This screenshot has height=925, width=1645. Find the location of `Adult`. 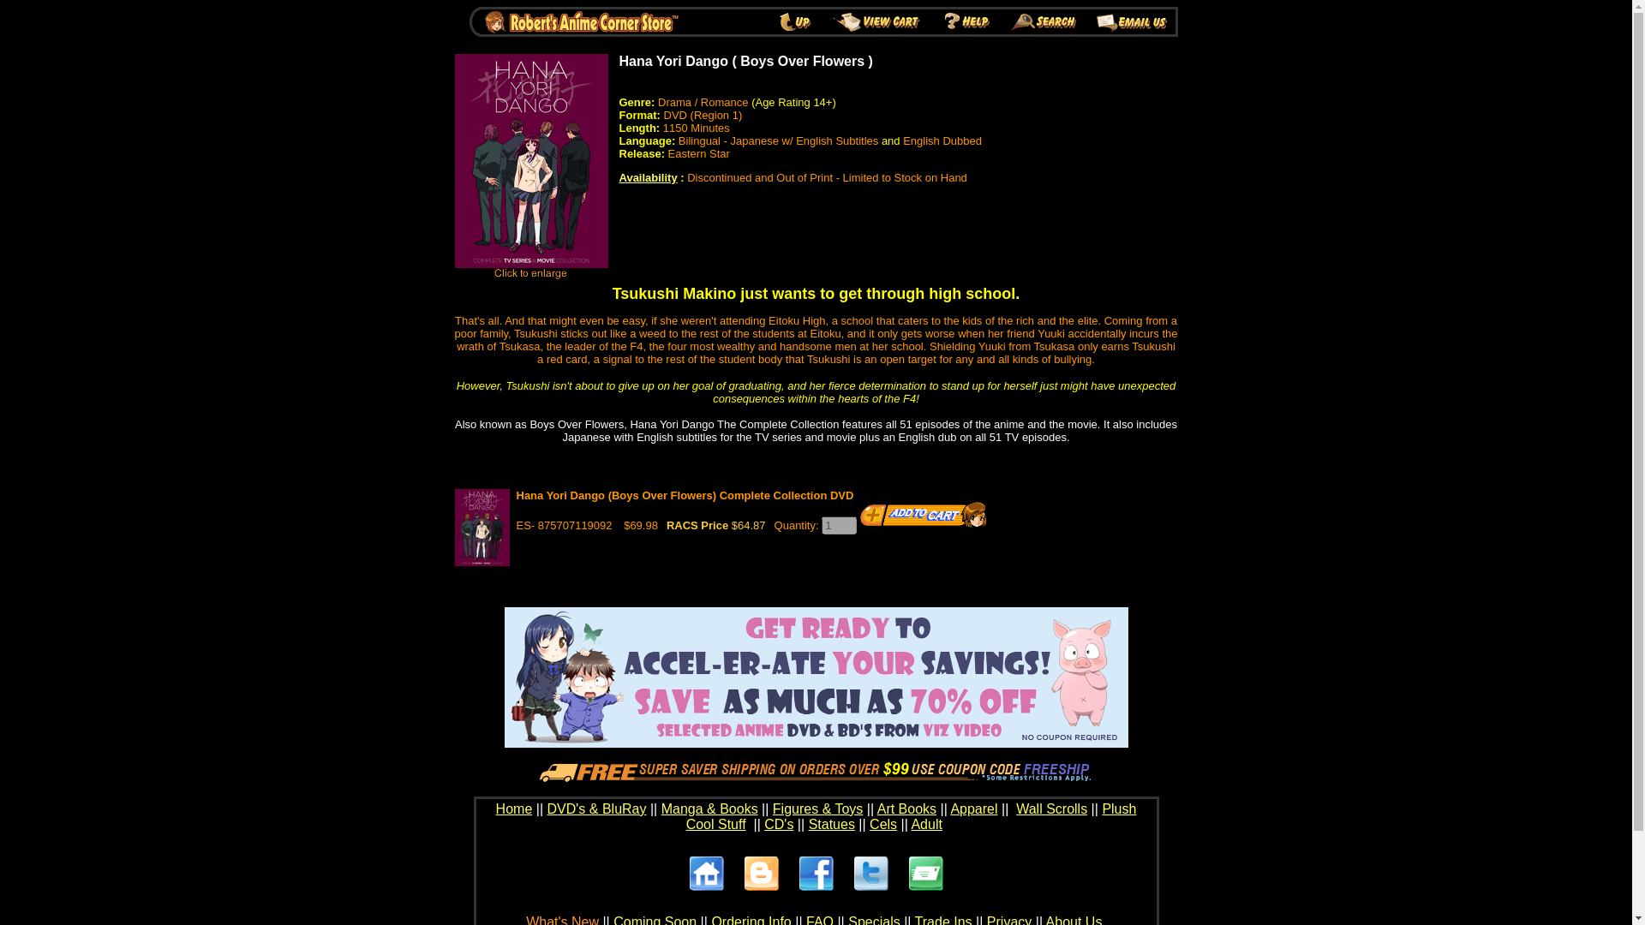

Adult is located at coordinates (925, 824).